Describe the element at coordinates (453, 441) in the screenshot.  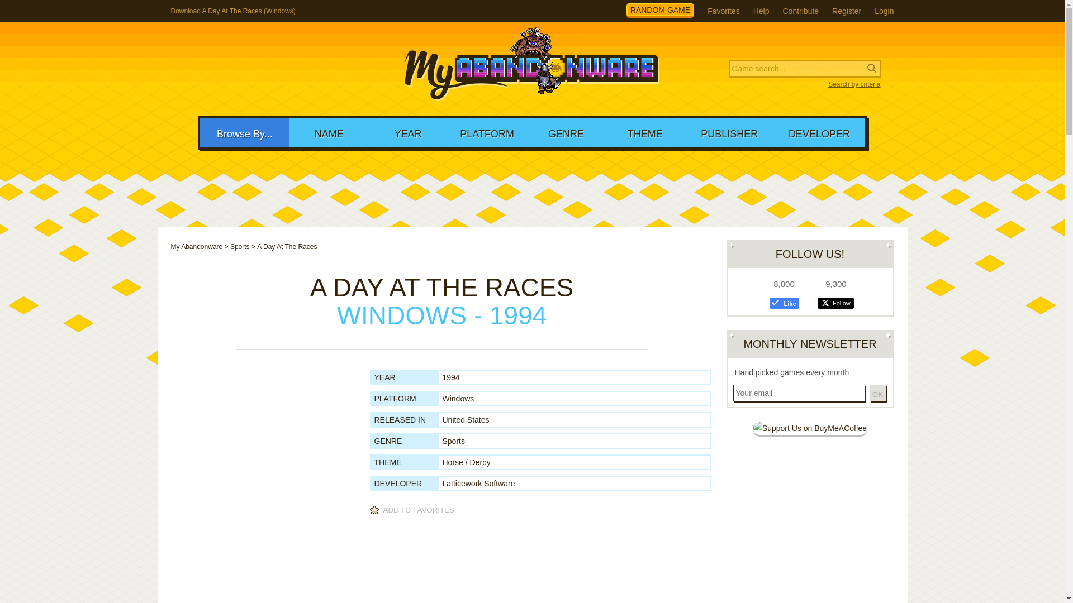
I see `Browse games of this genre` at that location.